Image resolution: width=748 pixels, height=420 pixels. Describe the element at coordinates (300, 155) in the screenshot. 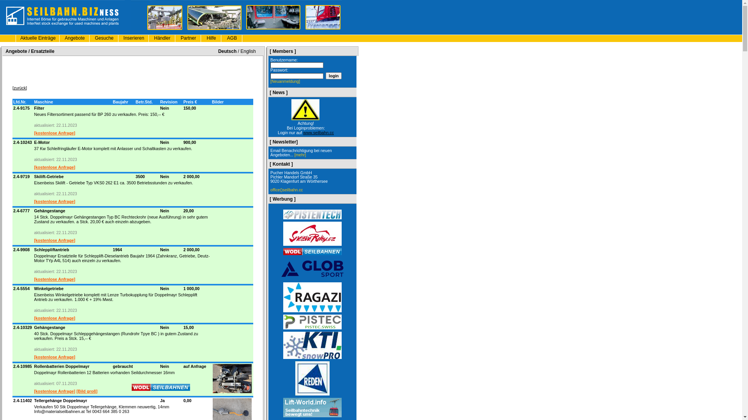

I see `[mehr]` at that location.